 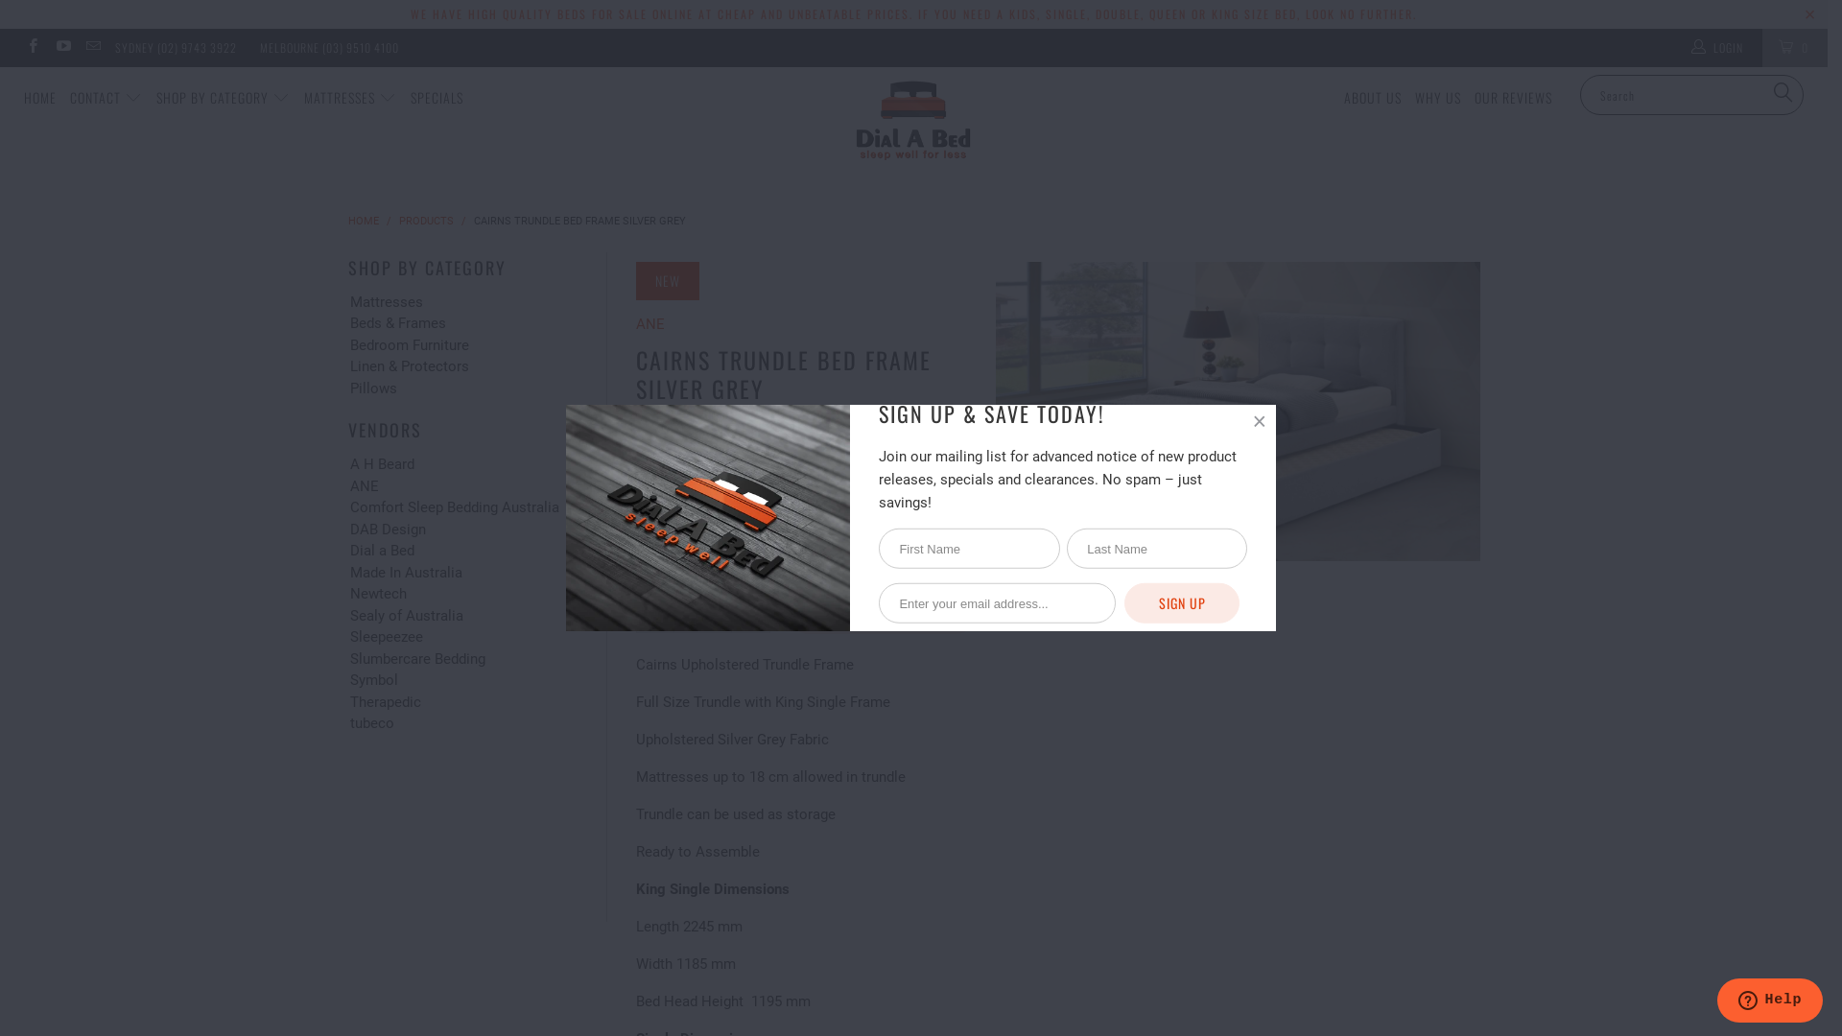 What do you see at coordinates (649, 324) in the screenshot?
I see `ANE` at bounding box center [649, 324].